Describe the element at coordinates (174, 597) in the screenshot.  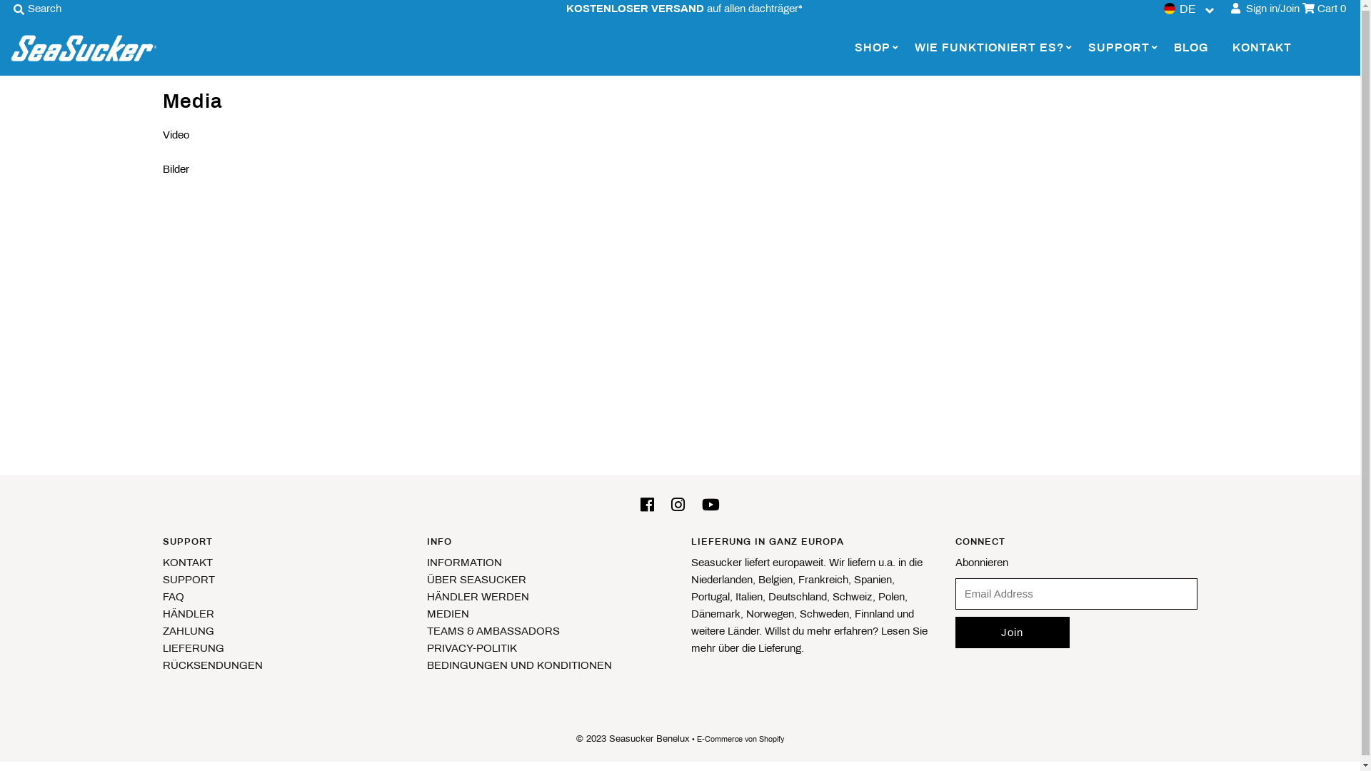
I see `FAQ` at that location.